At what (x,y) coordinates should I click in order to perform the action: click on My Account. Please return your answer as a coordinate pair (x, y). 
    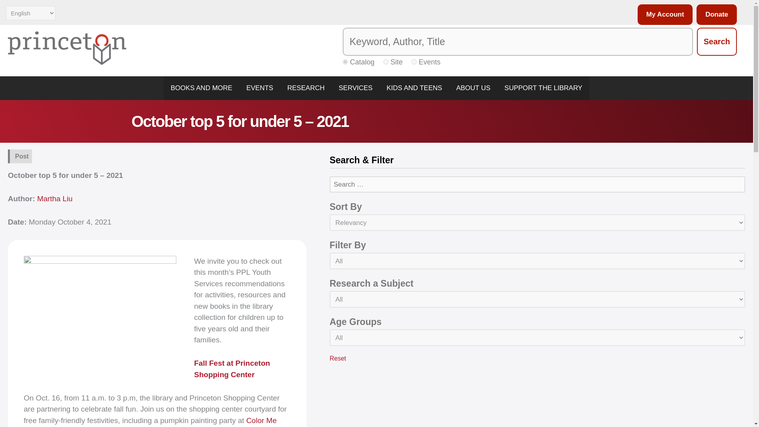
    Looking at the image, I should click on (663, 14).